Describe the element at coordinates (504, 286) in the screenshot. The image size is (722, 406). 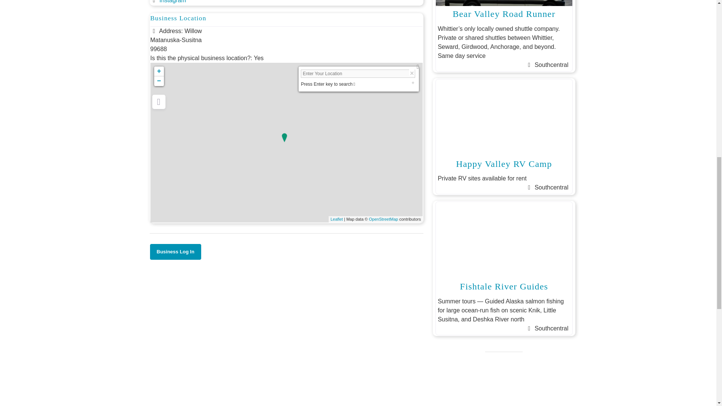
I see `View: Fishtale River Guides` at that location.